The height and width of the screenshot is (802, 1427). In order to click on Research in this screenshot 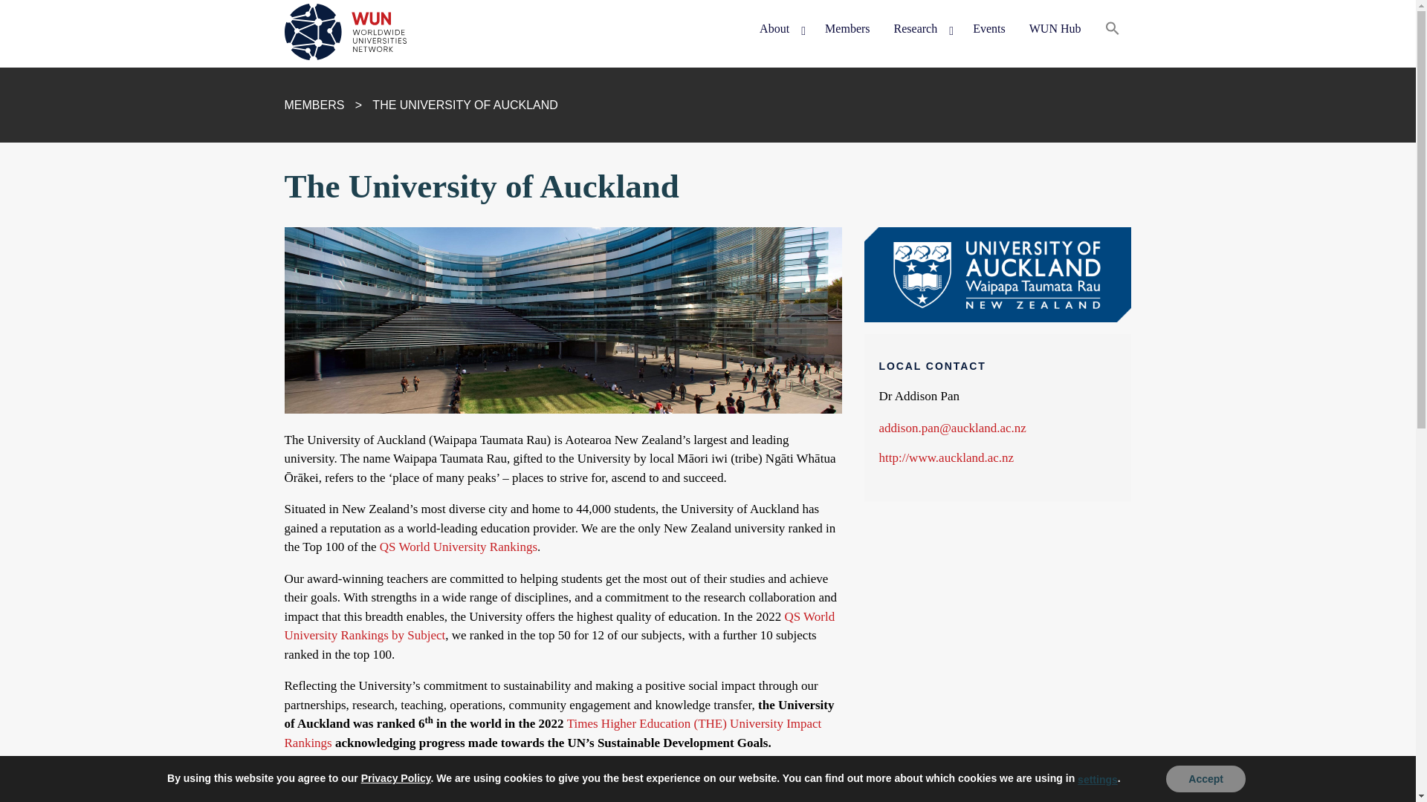, I will do `click(922, 29)`.